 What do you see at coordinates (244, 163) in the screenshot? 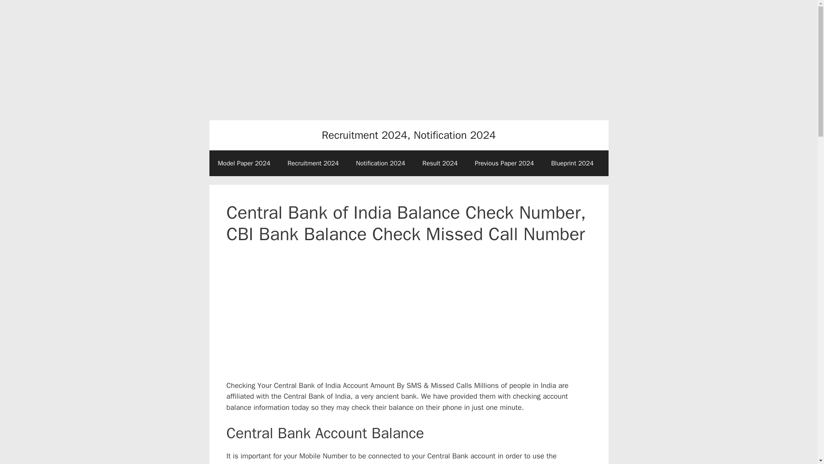
I see `Model Paper 2024` at bounding box center [244, 163].